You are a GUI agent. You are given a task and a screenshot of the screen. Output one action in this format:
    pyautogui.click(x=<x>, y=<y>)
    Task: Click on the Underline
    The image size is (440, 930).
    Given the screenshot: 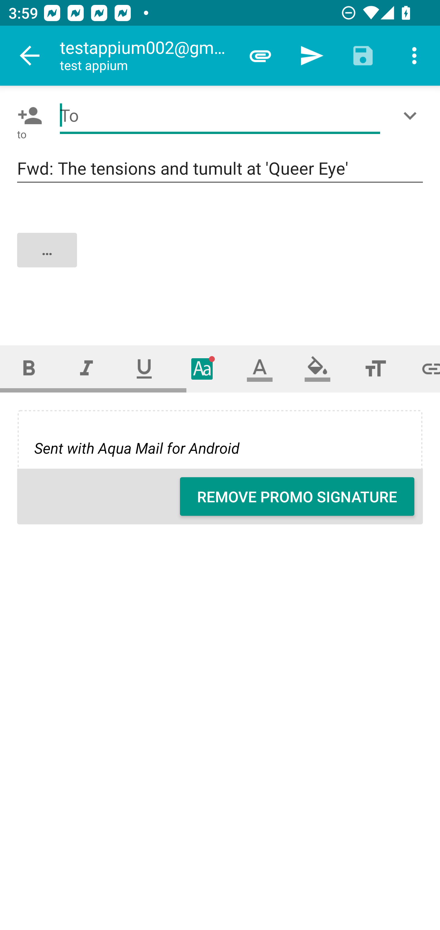 What is the action you would take?
    pyautogui.click(x=144, y=368)
    